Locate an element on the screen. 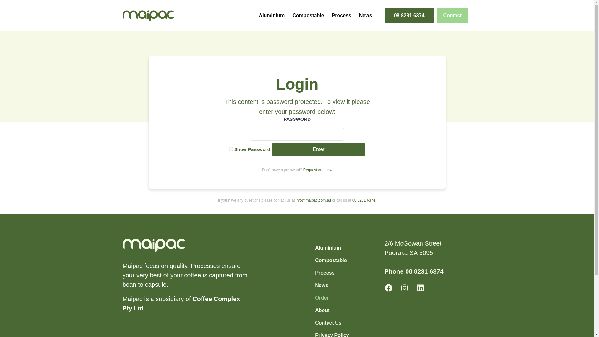  Request one now is located at coordinates (318, 170).